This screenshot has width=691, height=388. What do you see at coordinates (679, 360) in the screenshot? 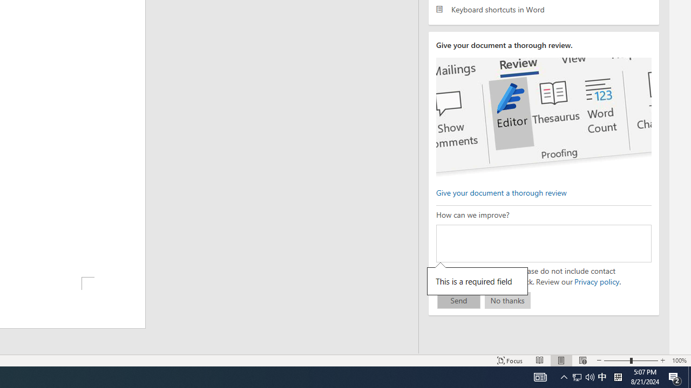
I see `Zoom 100%` at bounding box center [679, 360].